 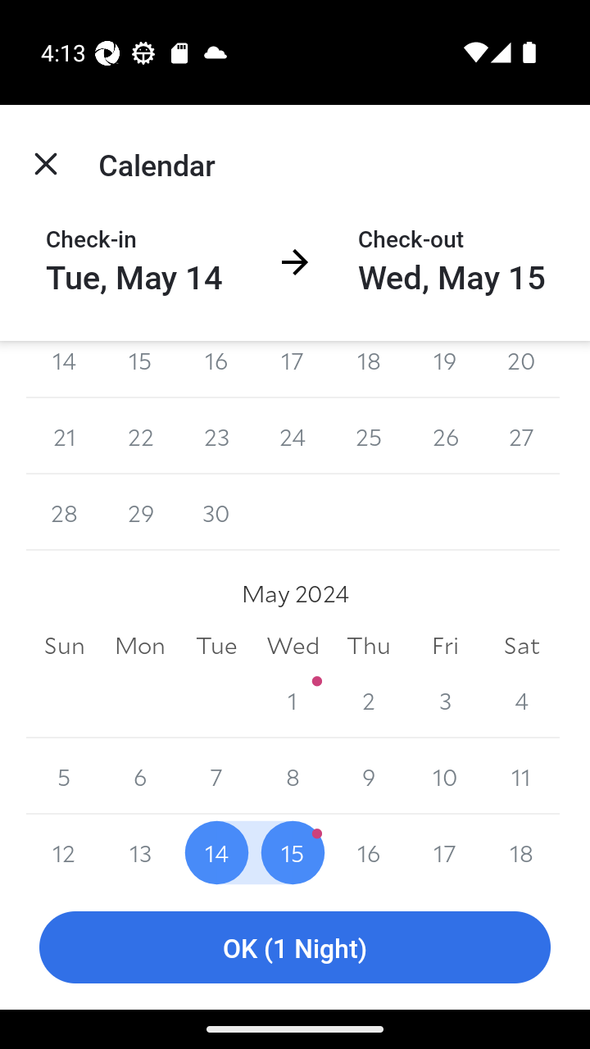 What do you see at coordinates (64, 777) in the screenshot?
I see `5 5 May 2024` at bounding box center [64, 777].